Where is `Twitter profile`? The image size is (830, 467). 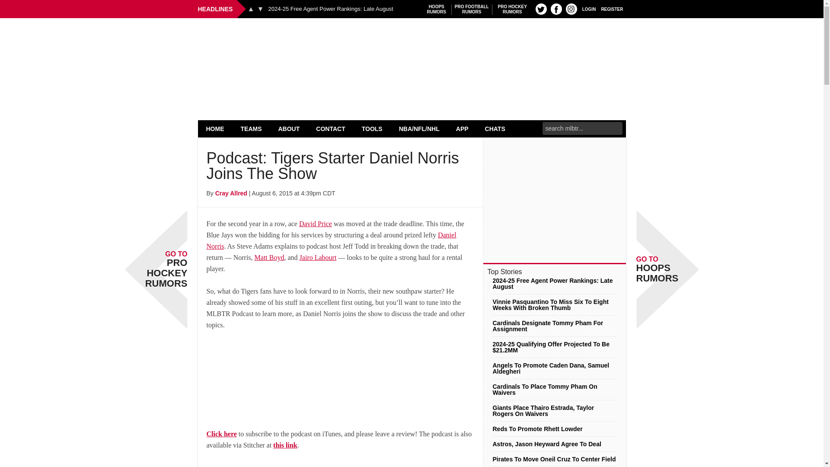 Twitter profile is located at coordinates (251, 9).